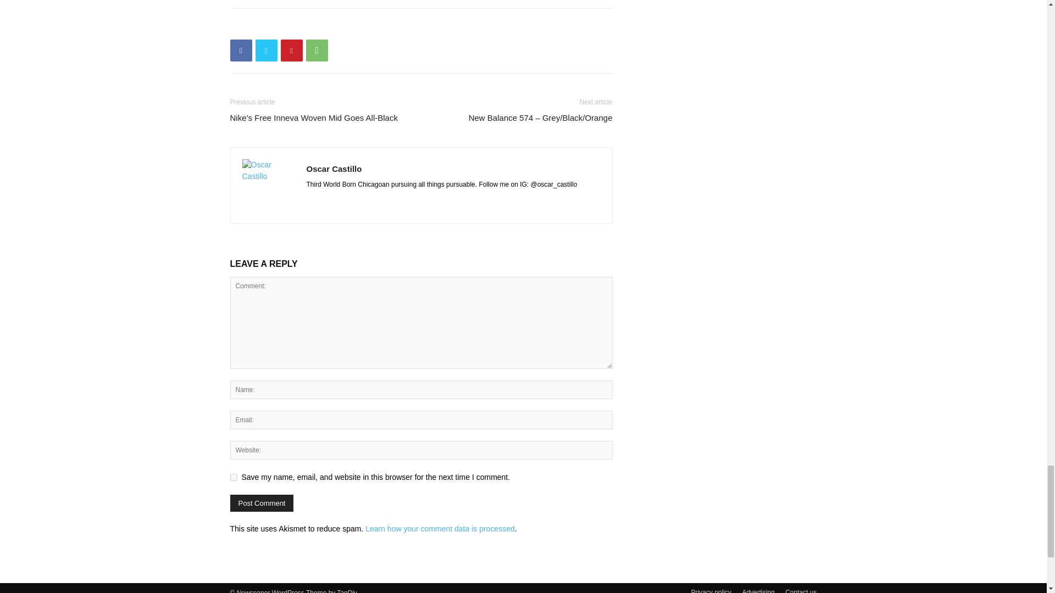 The height and width of the screenshot is (593, 1055). What do you see at coordinates (291, 51) in the screenshot?
I see `Pinterest` at bounding box center [291, 51].